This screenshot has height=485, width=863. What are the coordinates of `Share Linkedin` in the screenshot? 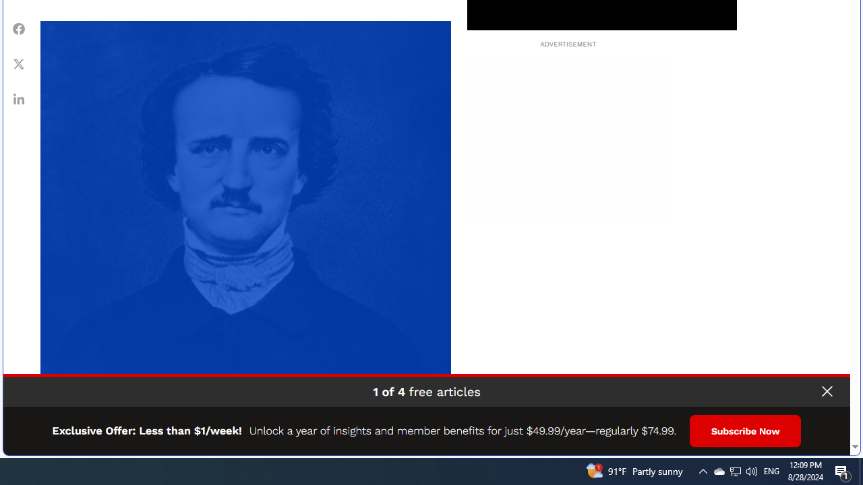 It's located at (19, 99).